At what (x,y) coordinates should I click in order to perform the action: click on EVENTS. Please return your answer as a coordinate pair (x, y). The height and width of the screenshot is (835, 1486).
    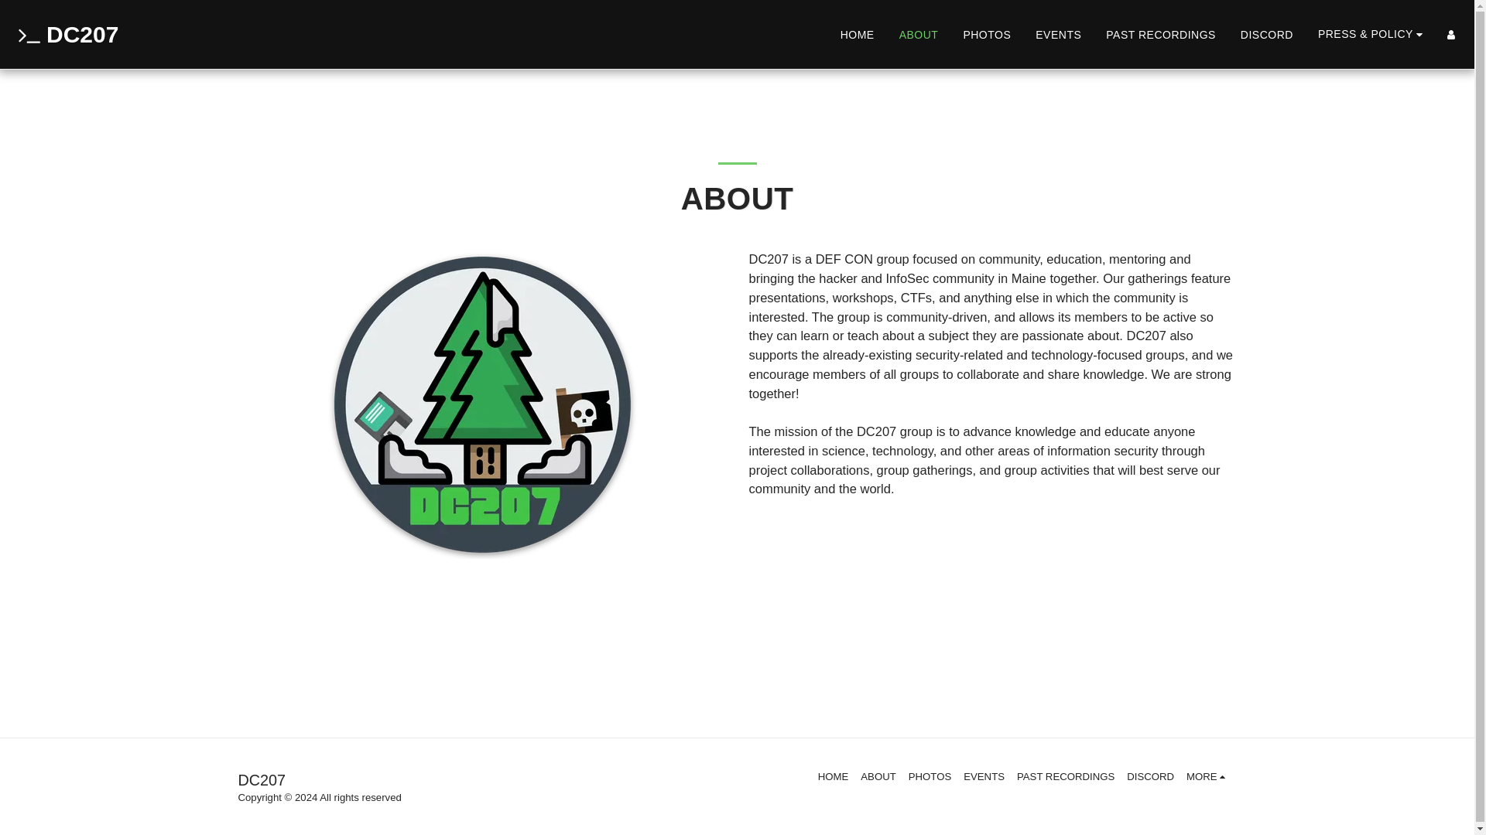
    Looking at the image, I should click on (1057, 34).